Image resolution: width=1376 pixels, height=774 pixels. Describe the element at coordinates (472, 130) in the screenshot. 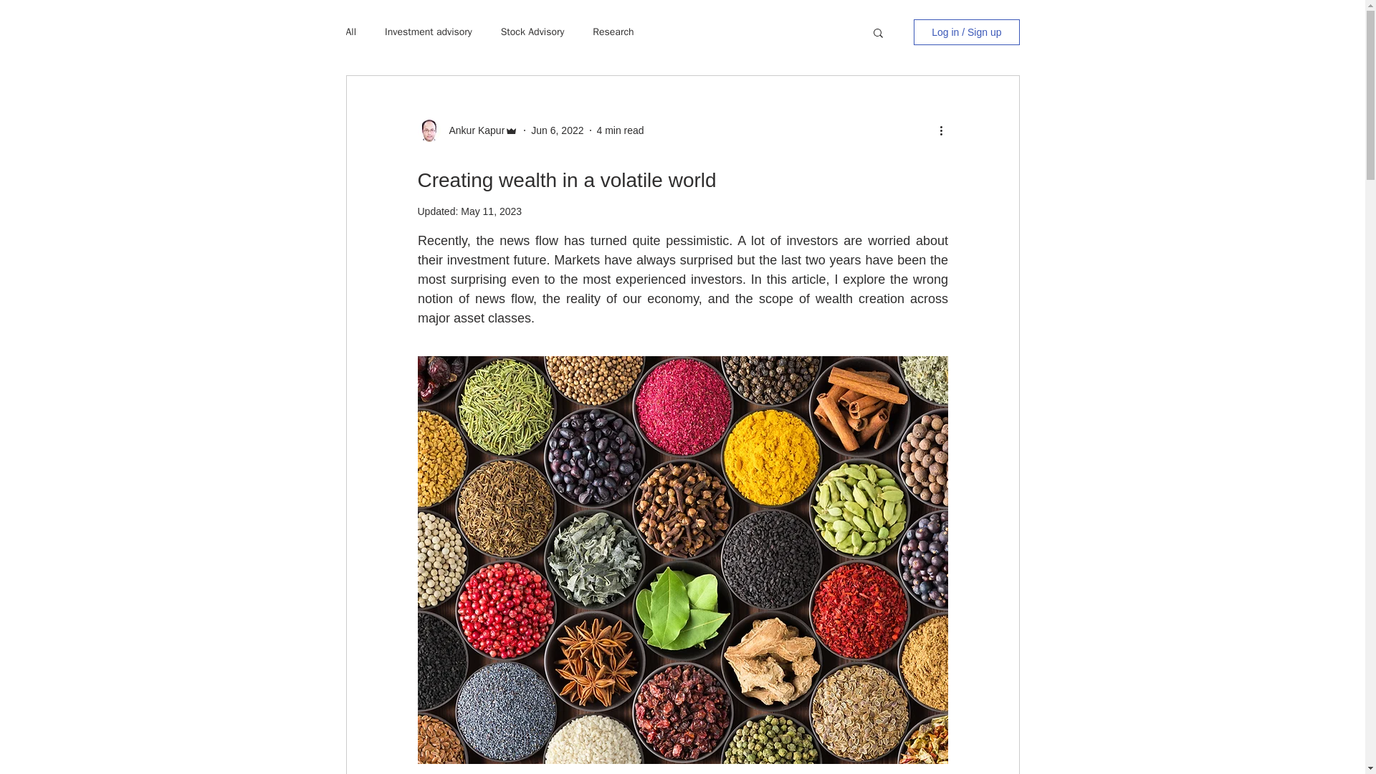

I see `Ankur Kapur` at that location.